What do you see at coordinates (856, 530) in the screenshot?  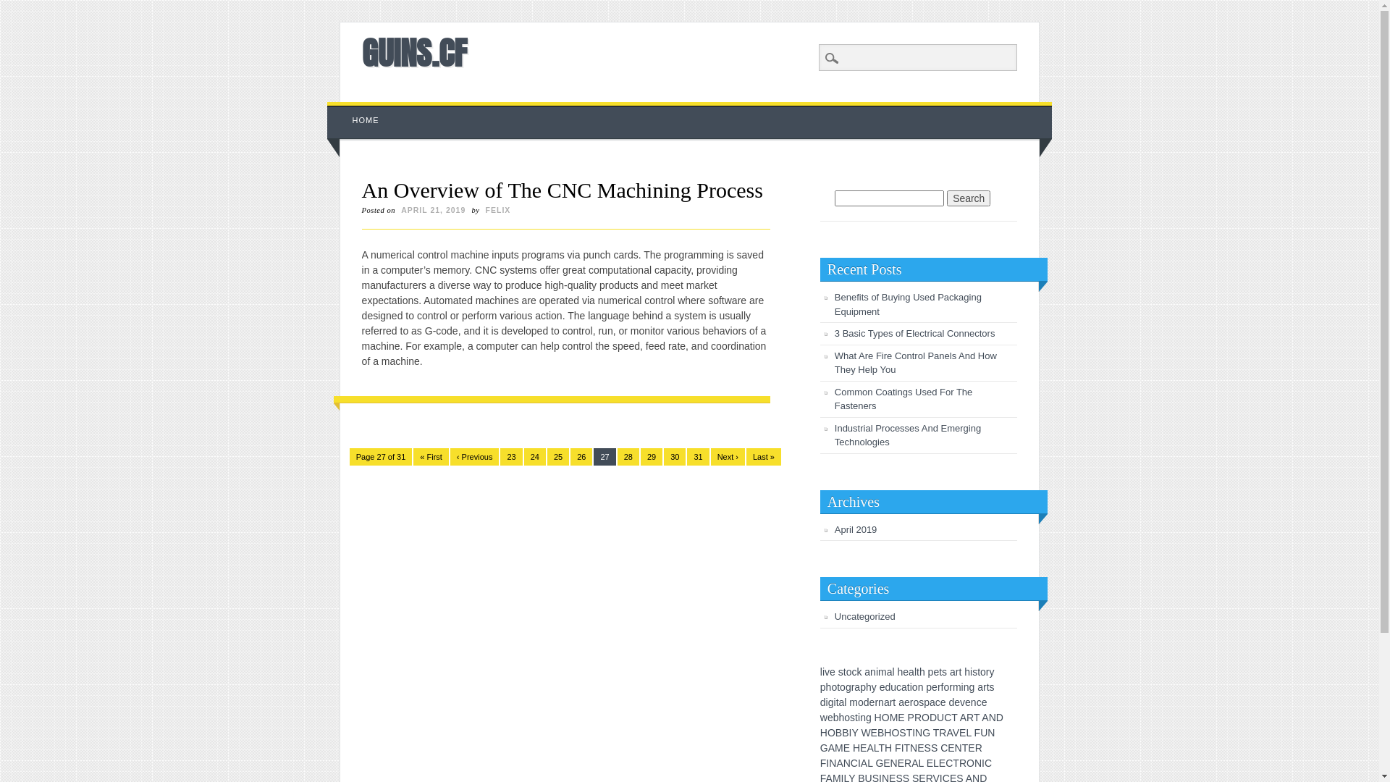 I see `April 2019` at bounding box center [856, 530].